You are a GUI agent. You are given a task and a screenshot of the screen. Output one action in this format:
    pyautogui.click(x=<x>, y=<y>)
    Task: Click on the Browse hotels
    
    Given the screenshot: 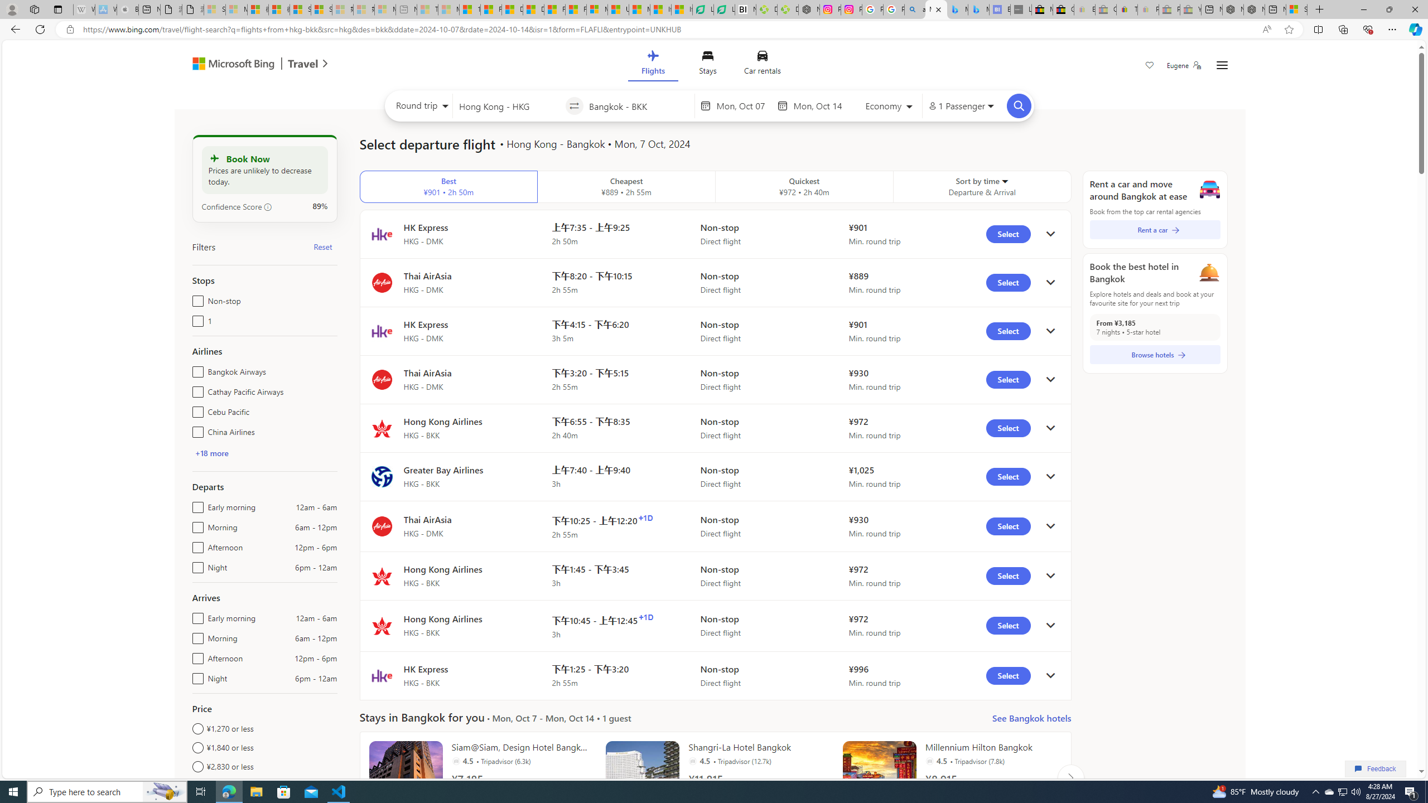 What is the action you would take?
    pyautogui.click(x=1155, y=355)
    